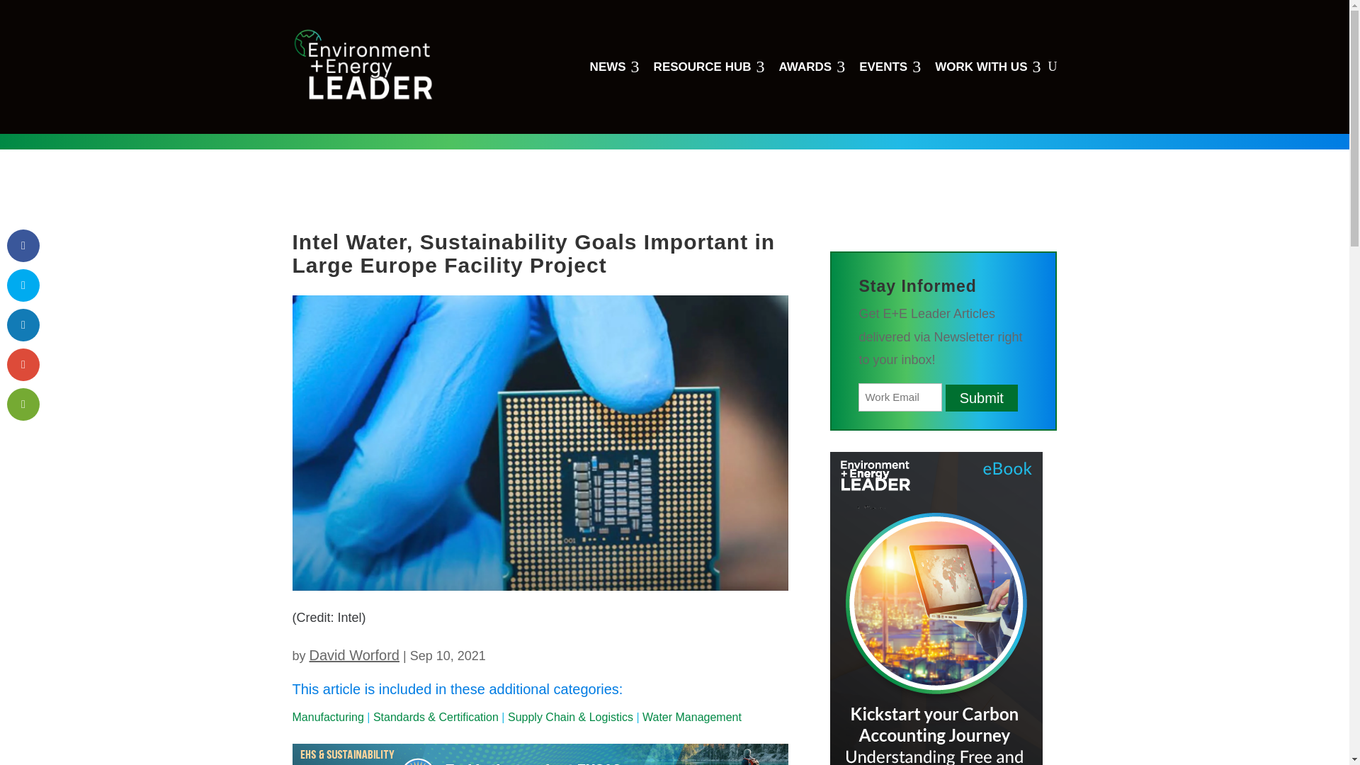  I want to click on Posts by David Worford, so click(709, 67).